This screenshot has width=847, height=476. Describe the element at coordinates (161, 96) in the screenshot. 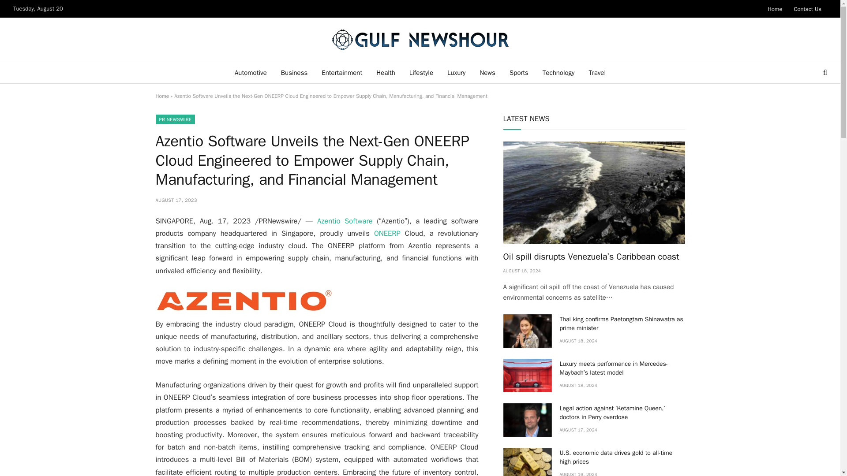

I see `Home` at that location.